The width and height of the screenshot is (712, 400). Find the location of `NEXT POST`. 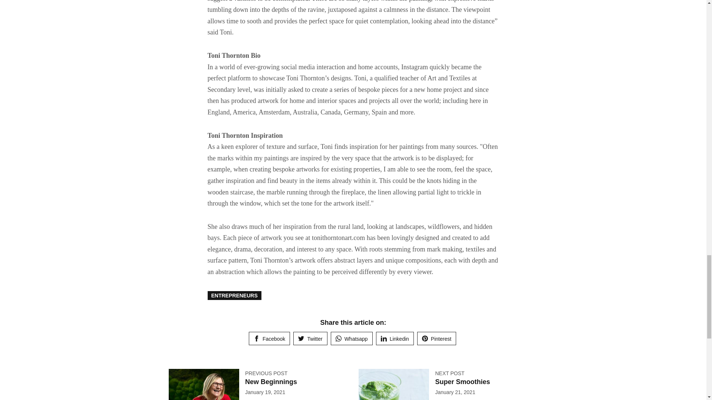

NEXT POST is located at coordinates (449, 373).